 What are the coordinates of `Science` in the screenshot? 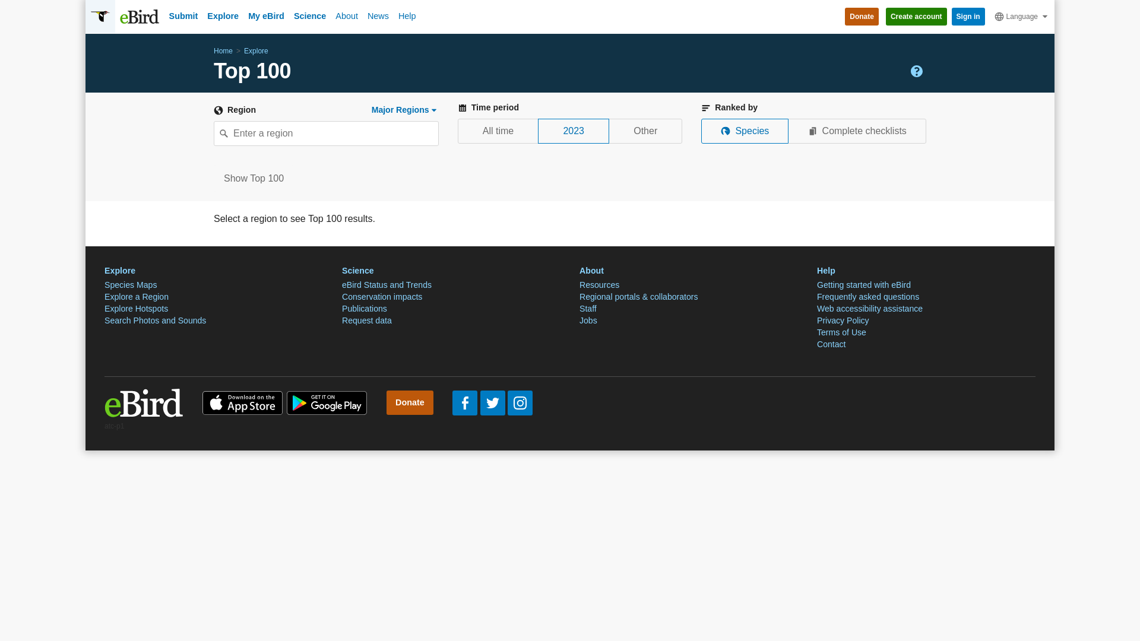 It's located at (310, 16).